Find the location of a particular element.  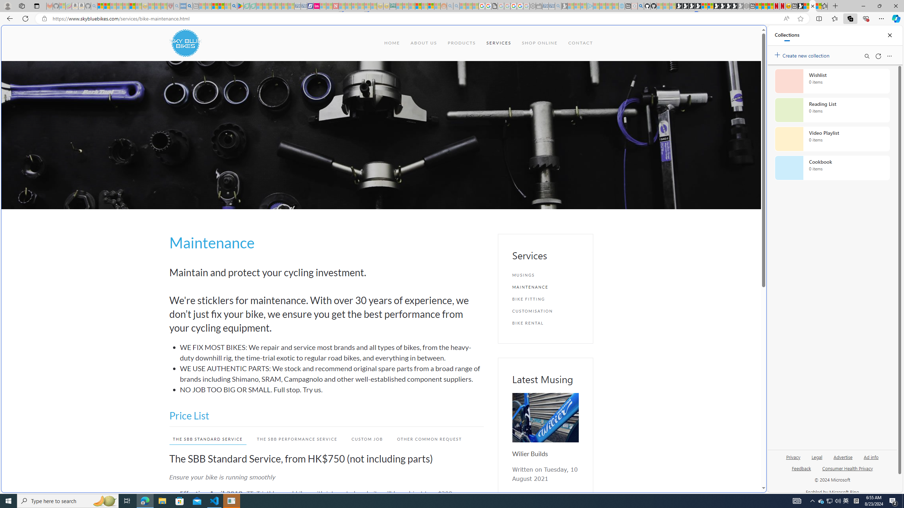

CUSTOM JOB is located at coordinates (364, 439).